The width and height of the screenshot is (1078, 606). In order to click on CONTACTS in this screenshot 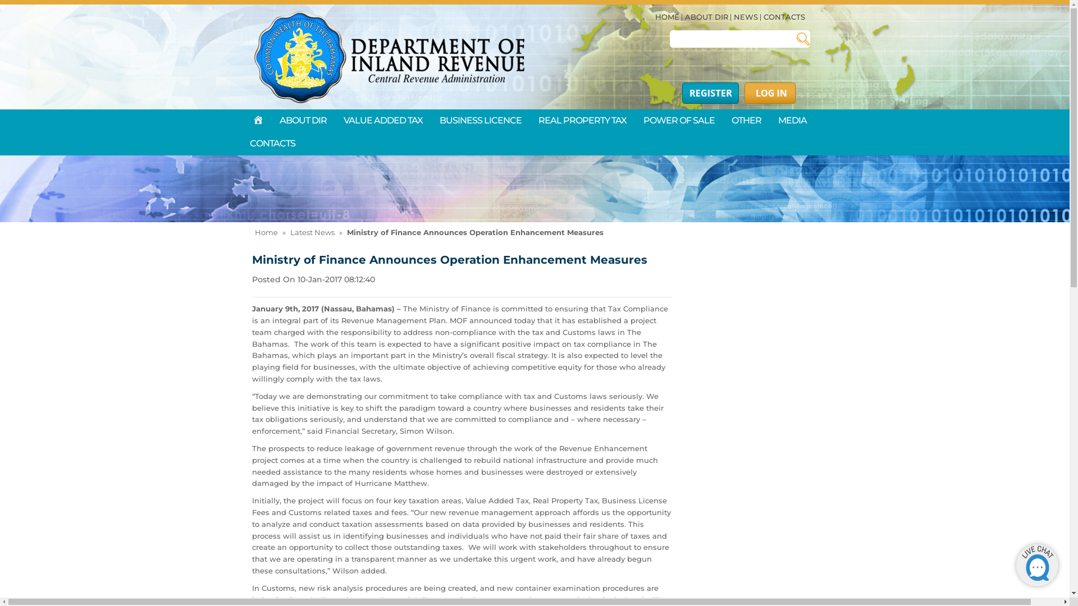, I will do `click(273, 144)`.